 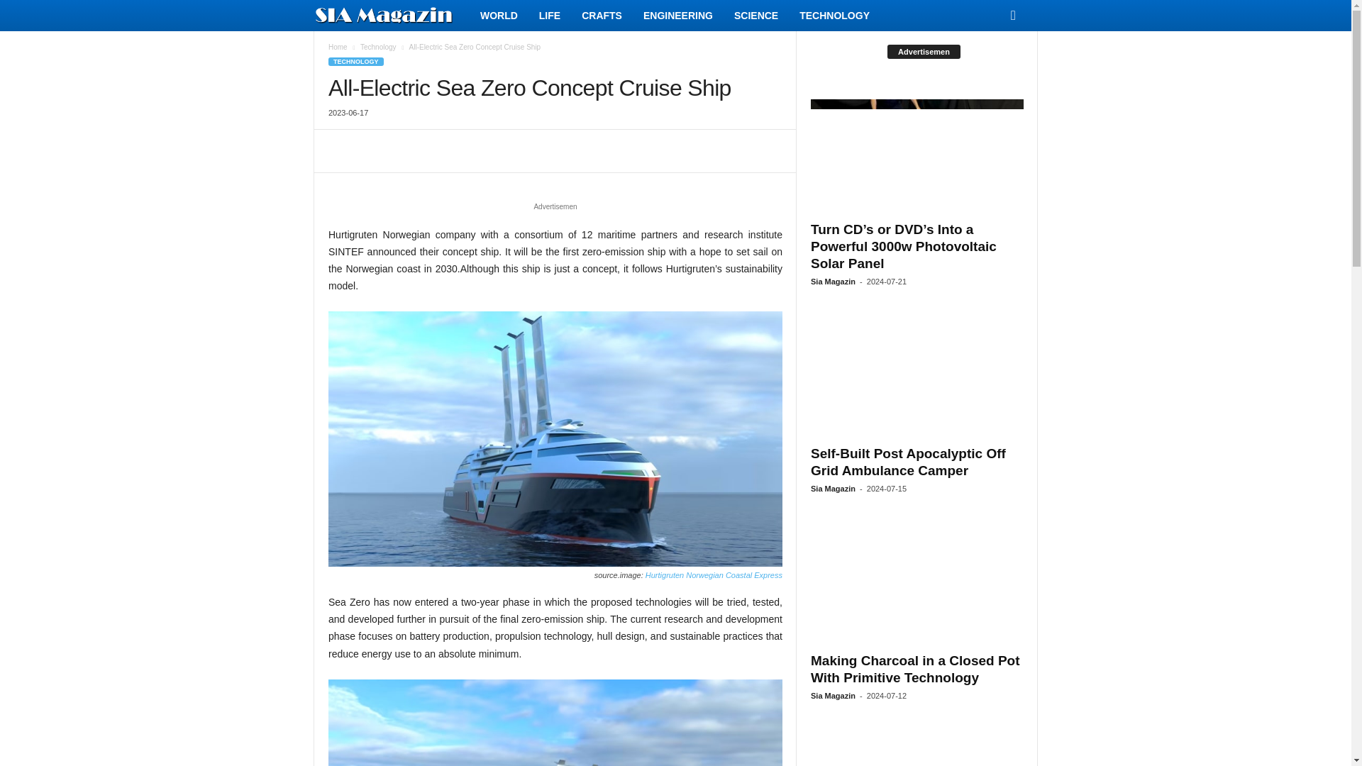 What do you see at coordinates (755, 16) in the screenshot?
I see `SCIENCE` at bounding box center [755, 16].